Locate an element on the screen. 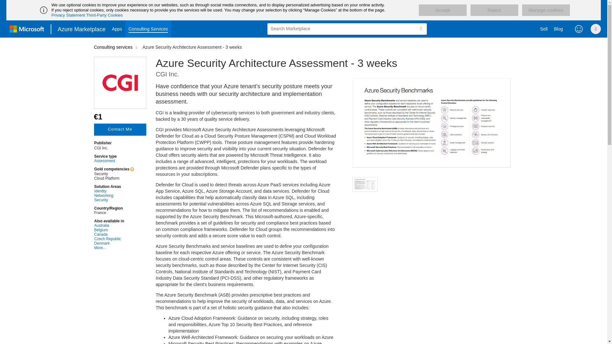 This screenshot has width=612, height=344. Accept is located at coordinates (442, 10).